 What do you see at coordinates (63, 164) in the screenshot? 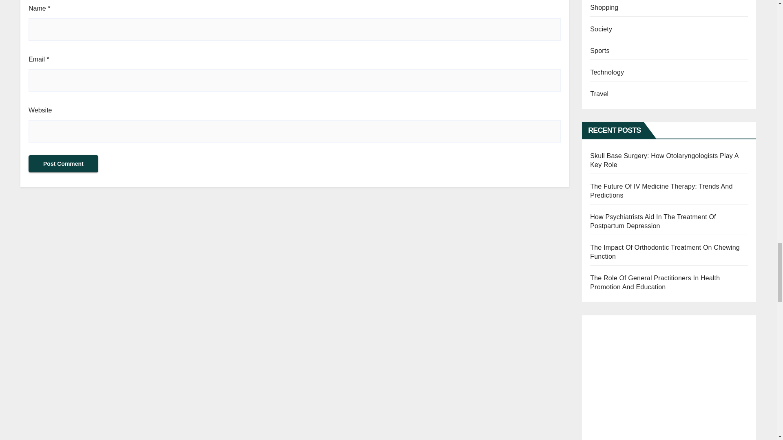
I see `Post Comment` at bounding box center [63, 164].